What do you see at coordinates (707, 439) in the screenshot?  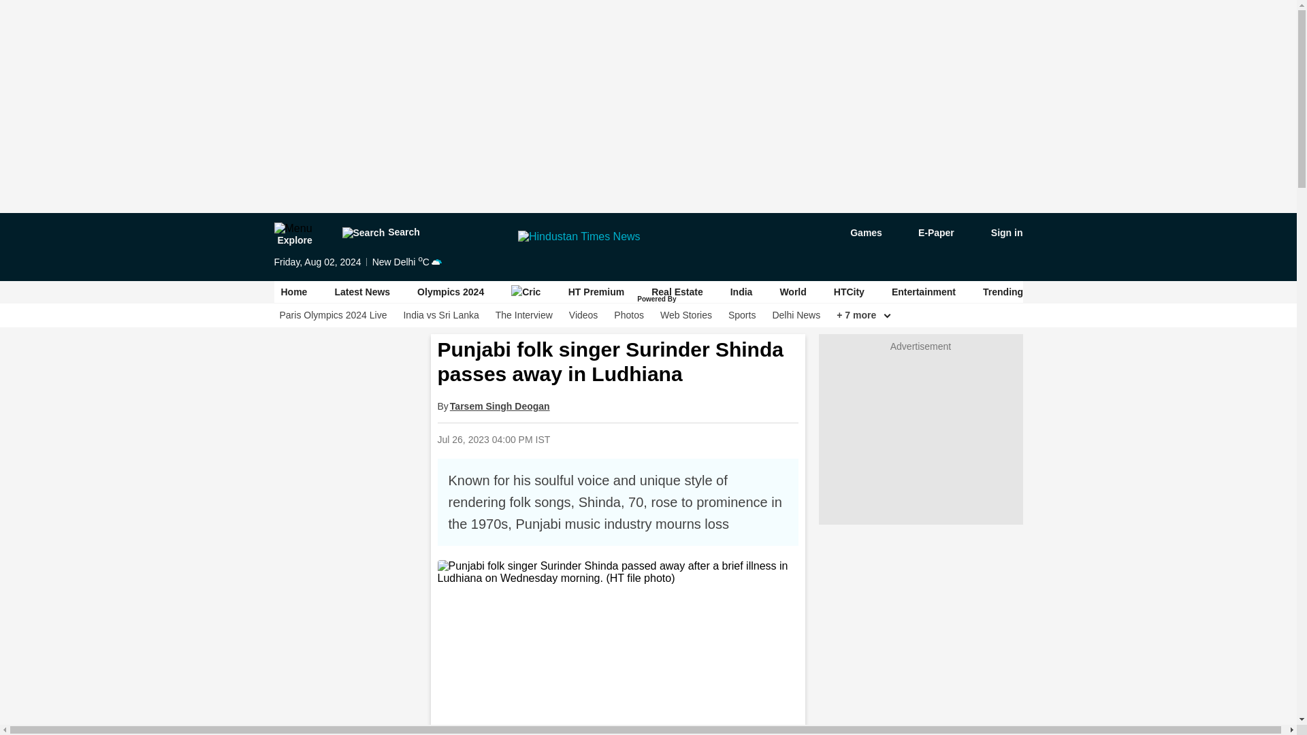 I see `Share on Linkdin` at bounding box center [707, 439].